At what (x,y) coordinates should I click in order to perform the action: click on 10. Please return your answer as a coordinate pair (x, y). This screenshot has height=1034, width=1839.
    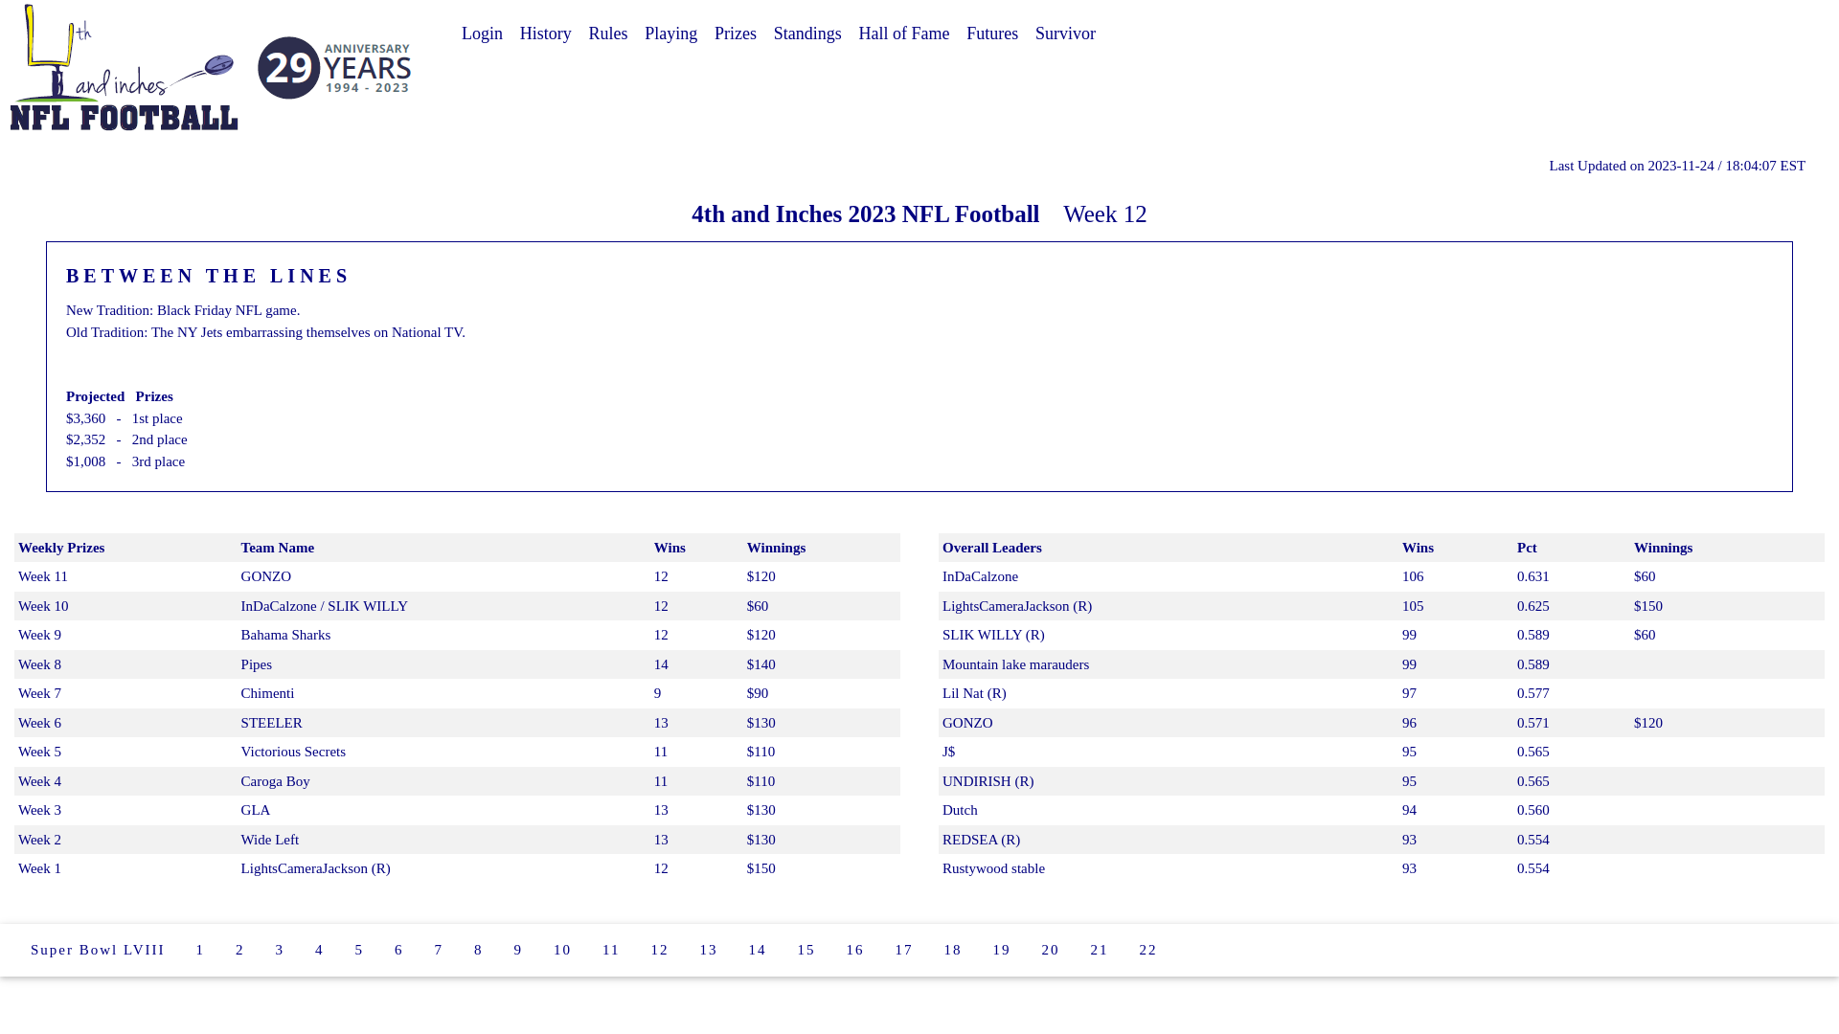
    Looking at the image, I should click on (563, 950).